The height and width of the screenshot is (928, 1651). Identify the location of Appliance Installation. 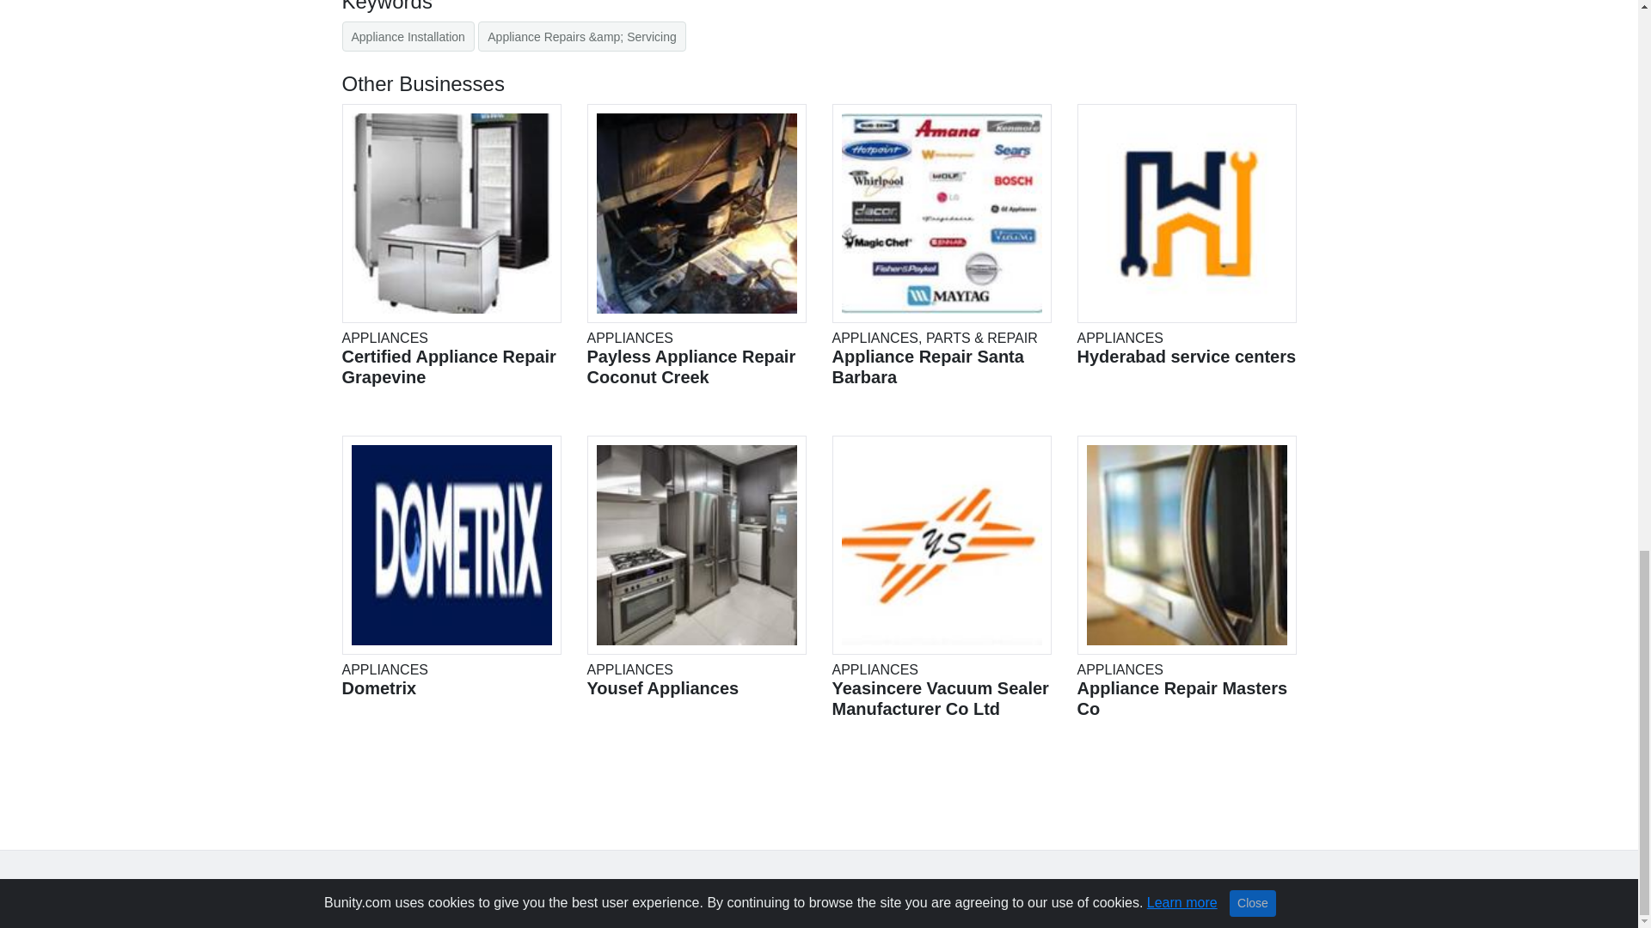
(408, 36).